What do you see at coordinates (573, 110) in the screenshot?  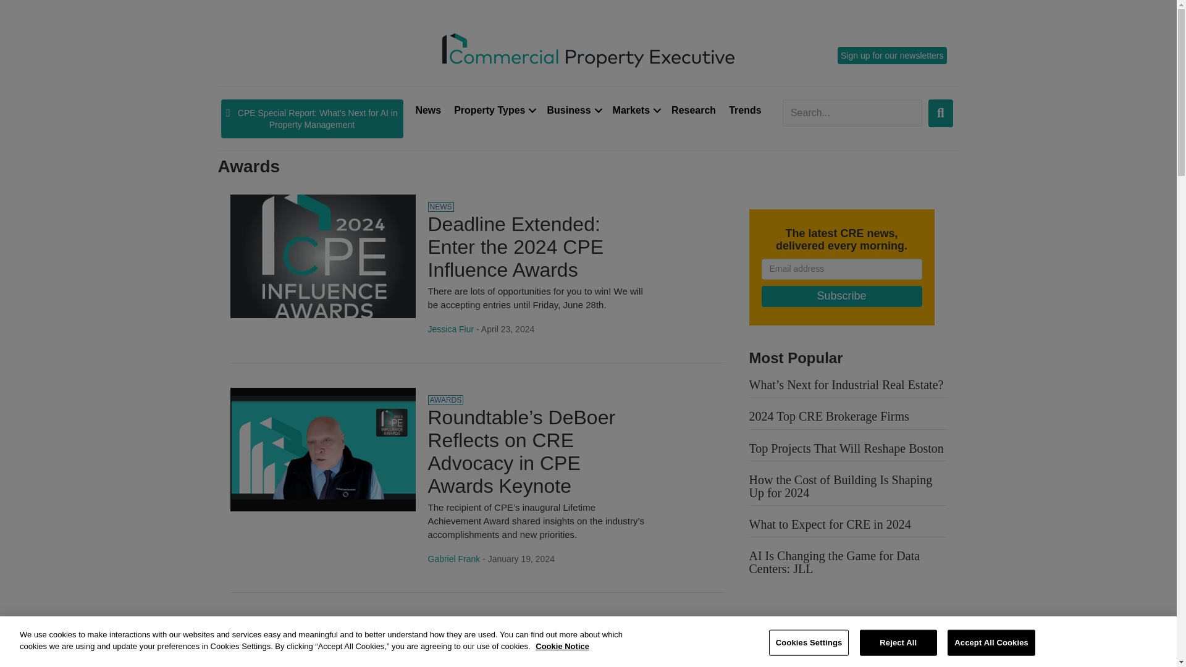 I see `Business` at bounding box center [573, 110].